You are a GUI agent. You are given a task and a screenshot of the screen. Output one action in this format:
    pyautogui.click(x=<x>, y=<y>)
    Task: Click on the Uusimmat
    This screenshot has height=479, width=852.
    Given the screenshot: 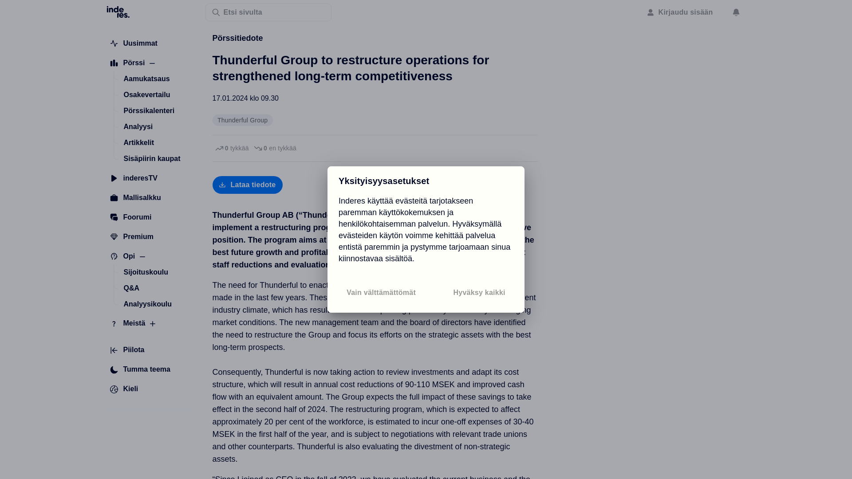 What is the action you would take?
    pyautogui.click(x=133, y=43)
    